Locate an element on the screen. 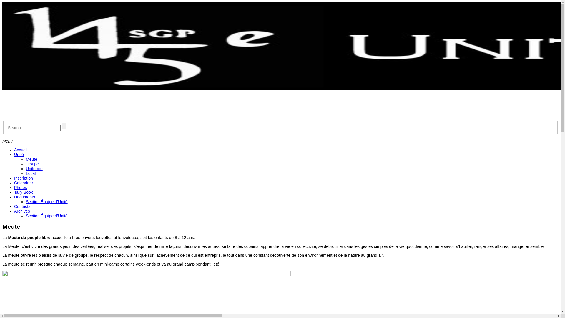 This screenshot has width=565, height=318. Local is located at coordinates (31, 173).